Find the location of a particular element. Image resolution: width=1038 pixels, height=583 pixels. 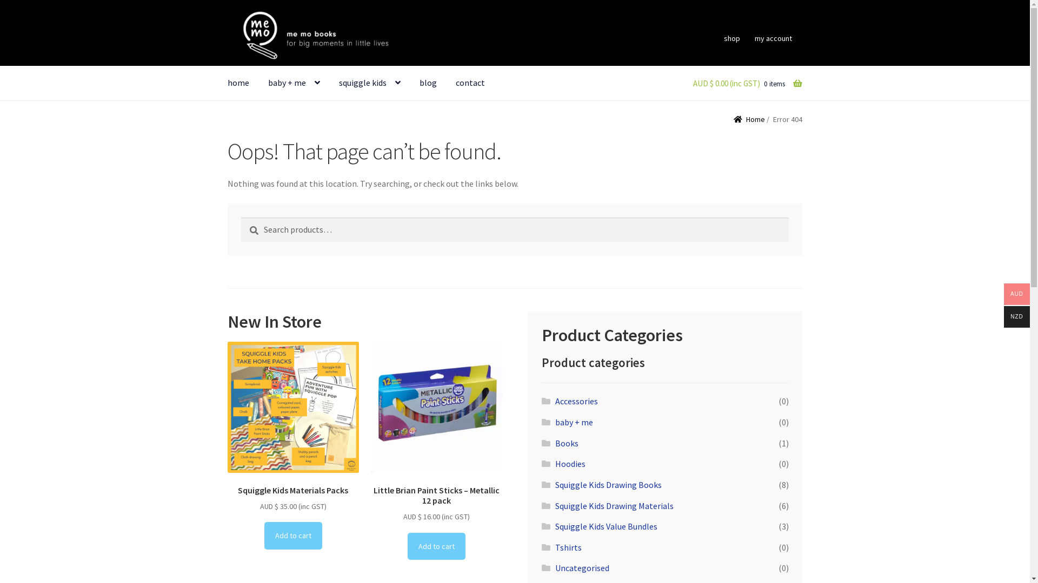

AUD $ 0.00 (inc GST) 0 items is located at coordinates (740, 84).